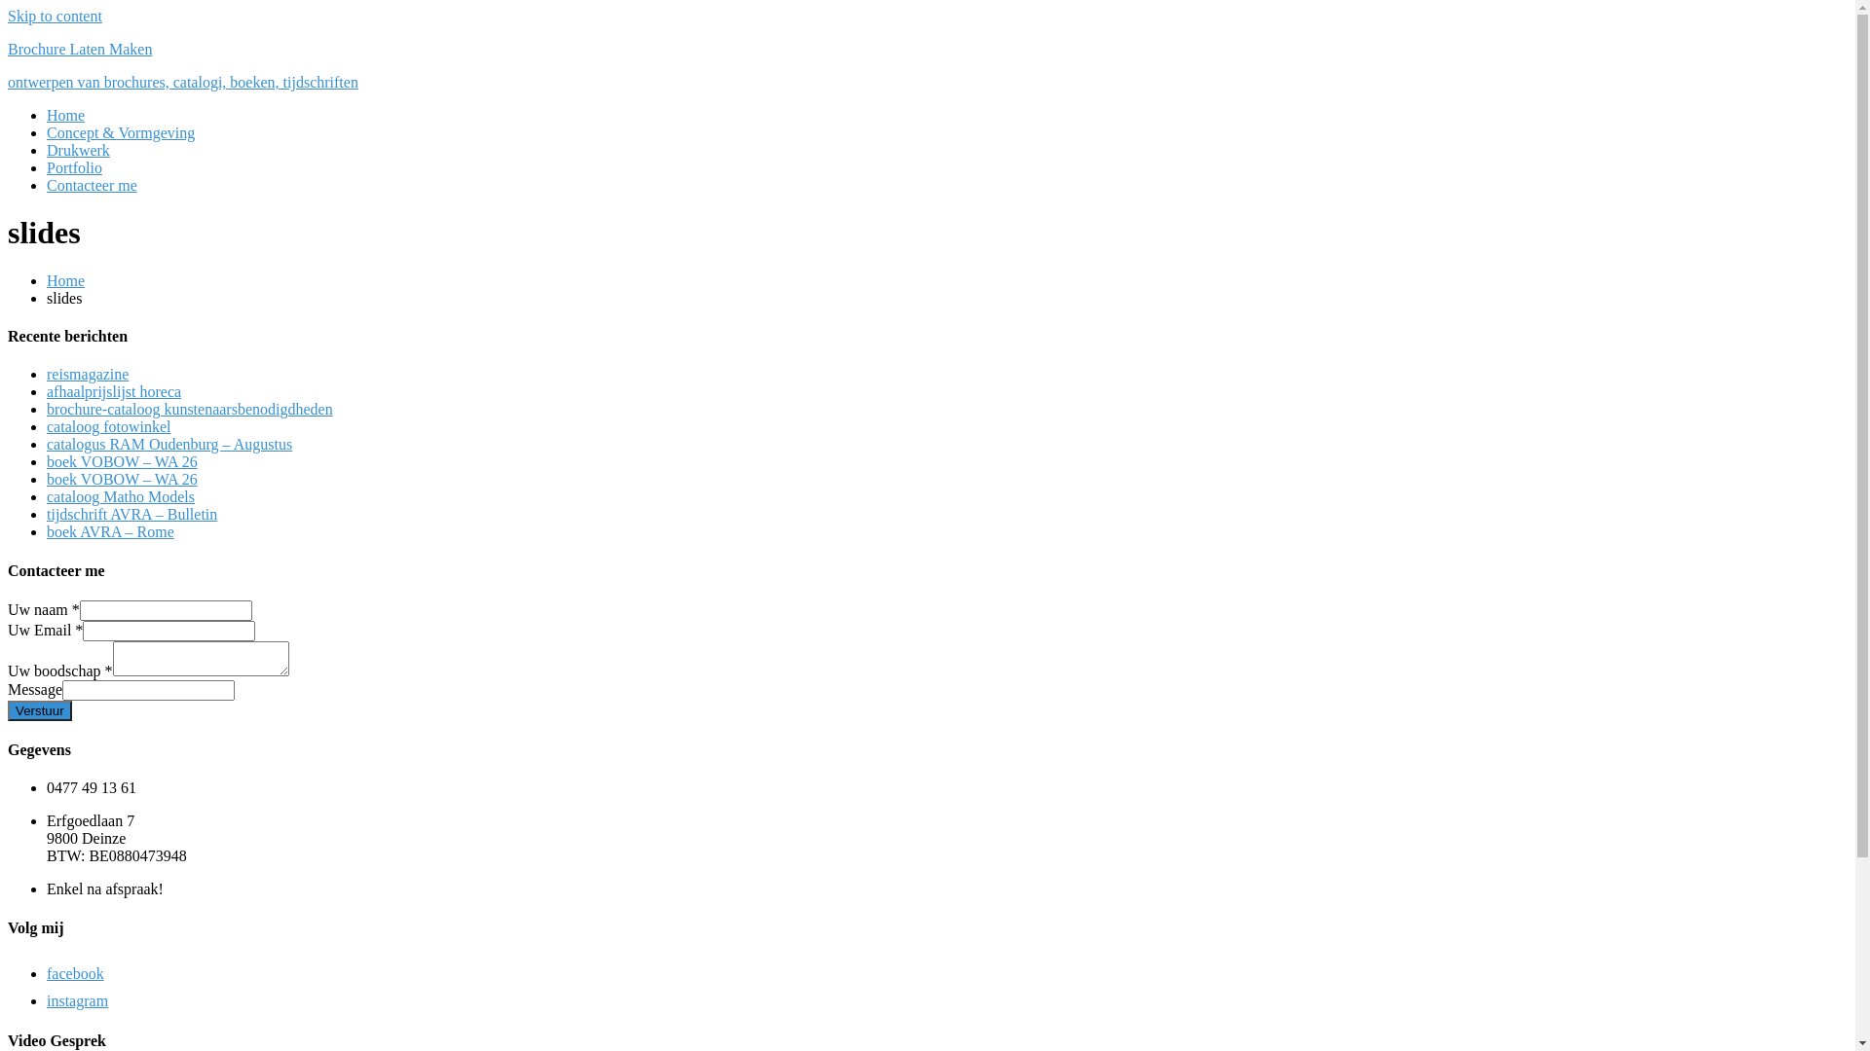 This screenshot has height=1051, width=1870. I want to click on reismagazine, so click(88, 374).